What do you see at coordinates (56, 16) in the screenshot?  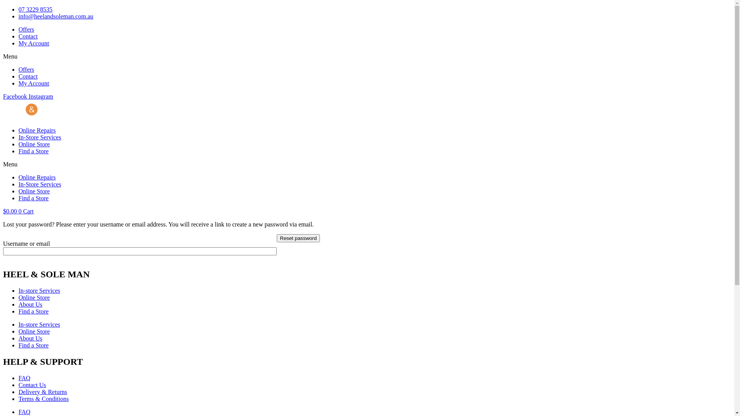 I see `info@heelandsoleman.com.au` at bounding box center [56, 16].